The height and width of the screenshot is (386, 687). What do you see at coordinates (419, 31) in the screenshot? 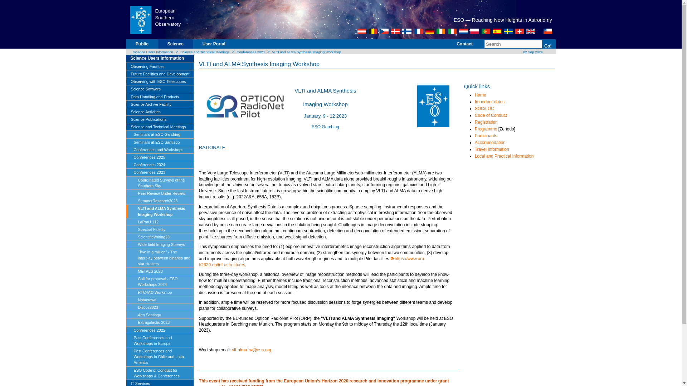
I see `France` at bounding box center [419, 31].